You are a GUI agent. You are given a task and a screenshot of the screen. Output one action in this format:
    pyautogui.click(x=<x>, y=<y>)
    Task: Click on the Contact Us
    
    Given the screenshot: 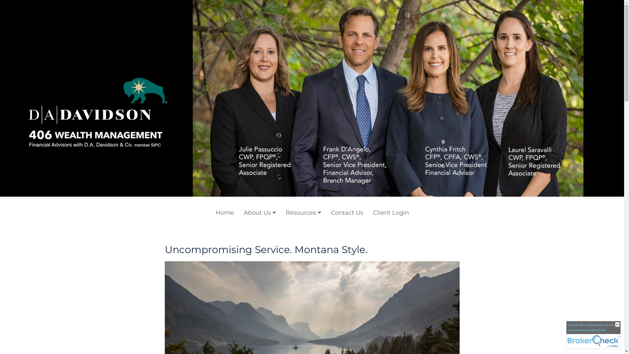 What is the action you would take?
    pyautogui.click(x=347, y=212)
    